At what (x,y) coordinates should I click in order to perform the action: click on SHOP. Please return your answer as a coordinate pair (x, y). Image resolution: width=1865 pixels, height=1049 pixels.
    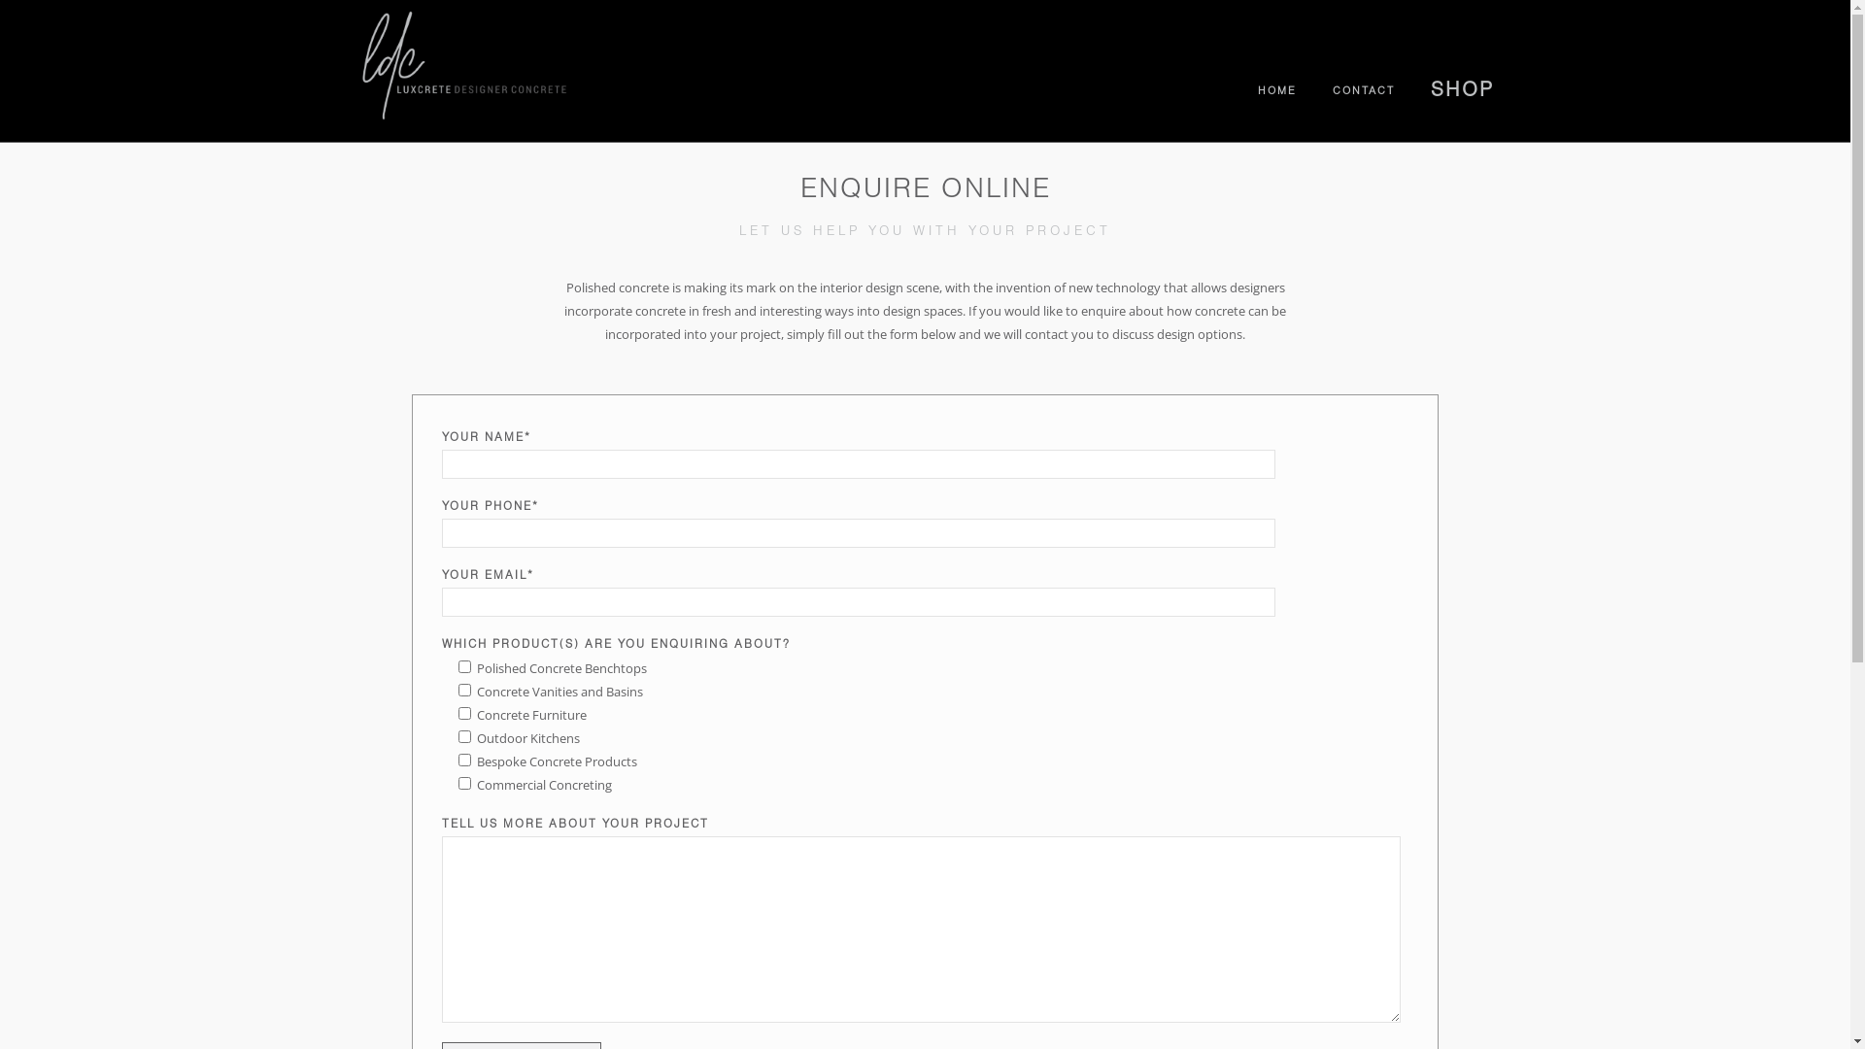
    Looking at the image, I should click on (1461, 91).